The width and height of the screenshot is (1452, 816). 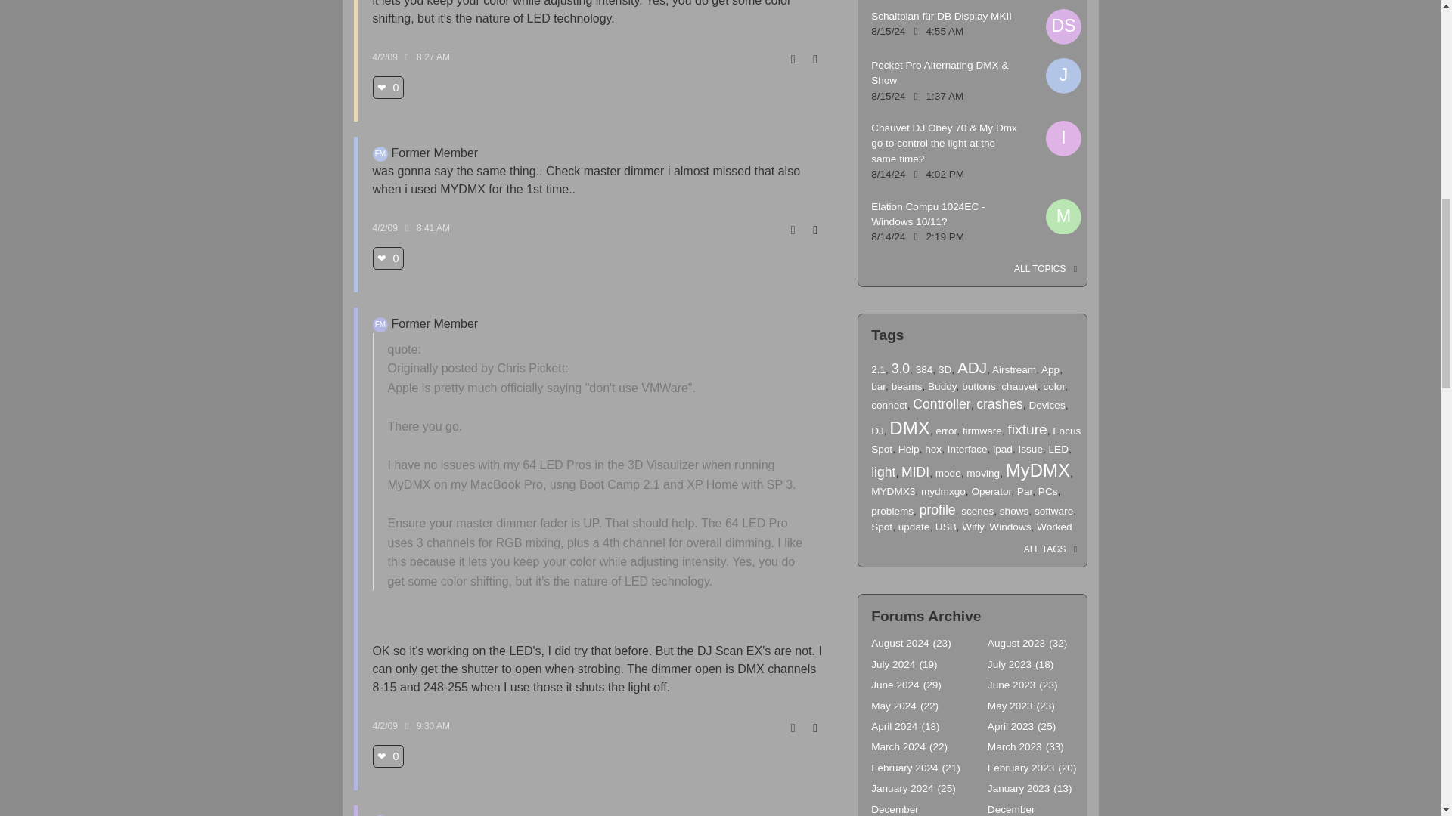 What do you see at coordinates (380, 325) in the screenshot?
I see `Former Member` at bounding box center [380, 325].